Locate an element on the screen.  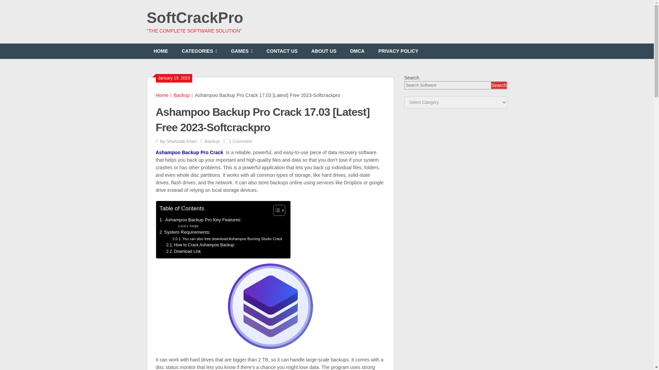
System Requirements: is located at coordinates (185, 232).